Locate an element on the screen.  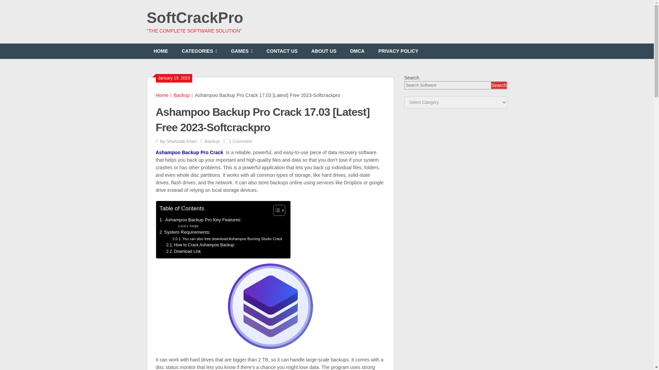
System Requirements: is located at coordinates (185, 232).